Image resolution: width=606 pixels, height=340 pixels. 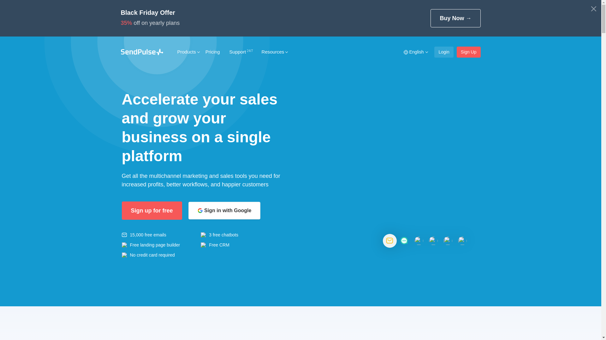 What do you see at coordinates (444, 52) in the screenshot?
I see `Login` at bounding box center [444, 52].